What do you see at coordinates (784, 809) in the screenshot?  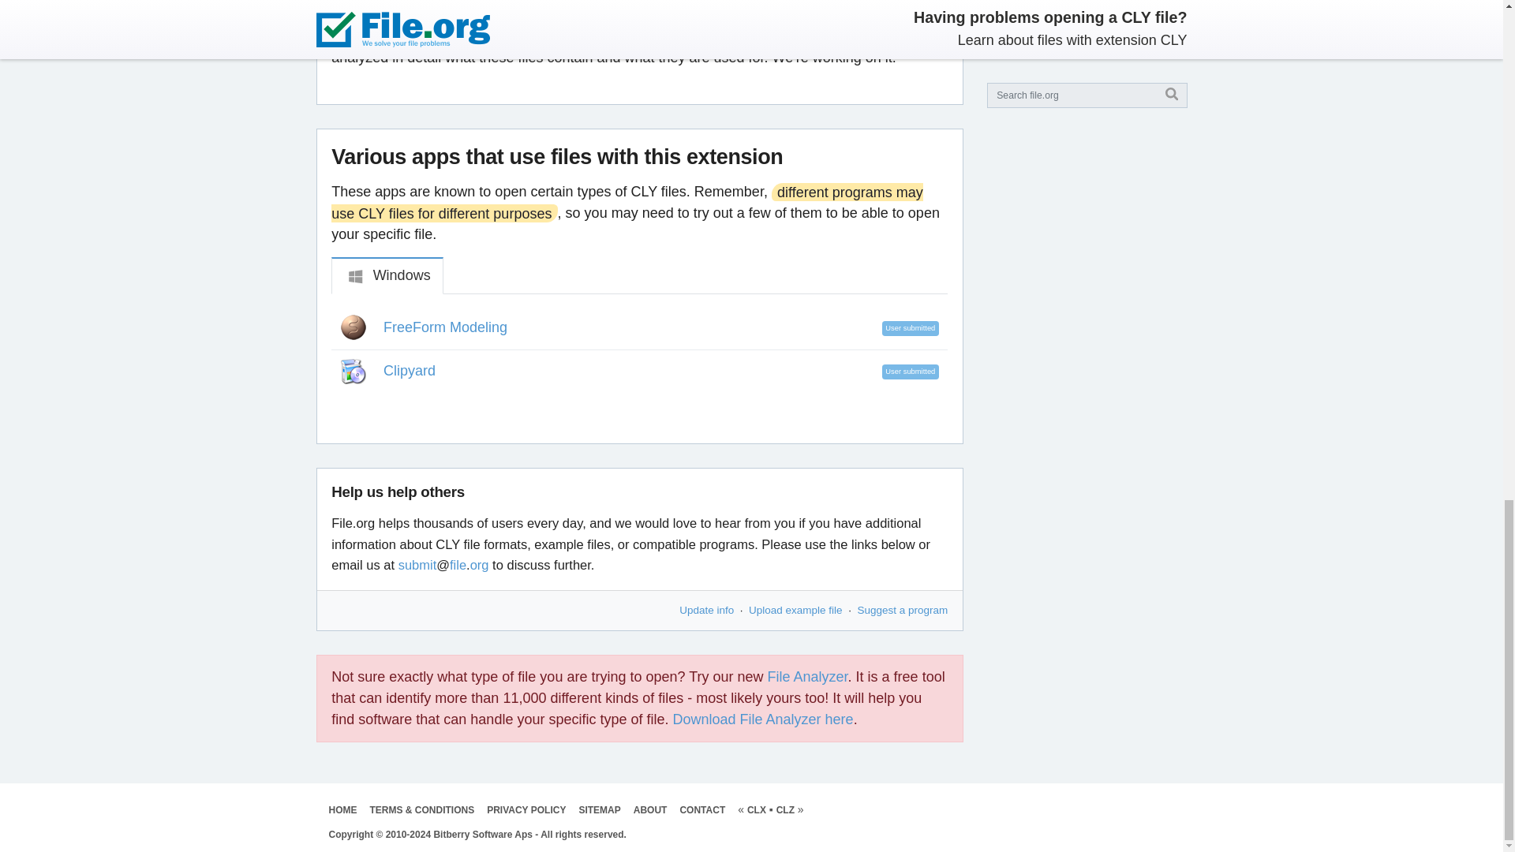 I see `CLZ` at bounding box center [784, 809].